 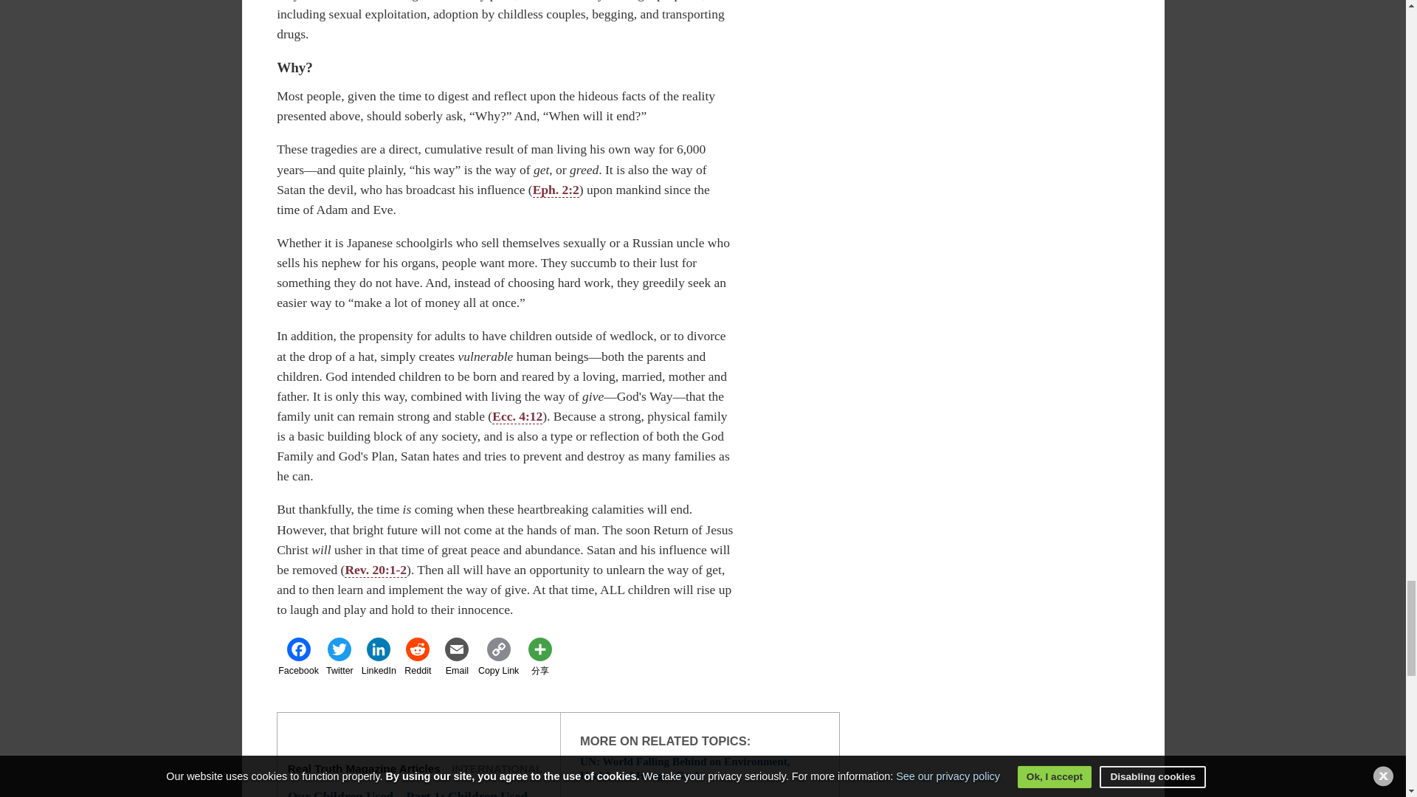 What do you see at coordinates (418, 657) in the screenshot?
I see `Reddit` at bounding box center [418, 657].